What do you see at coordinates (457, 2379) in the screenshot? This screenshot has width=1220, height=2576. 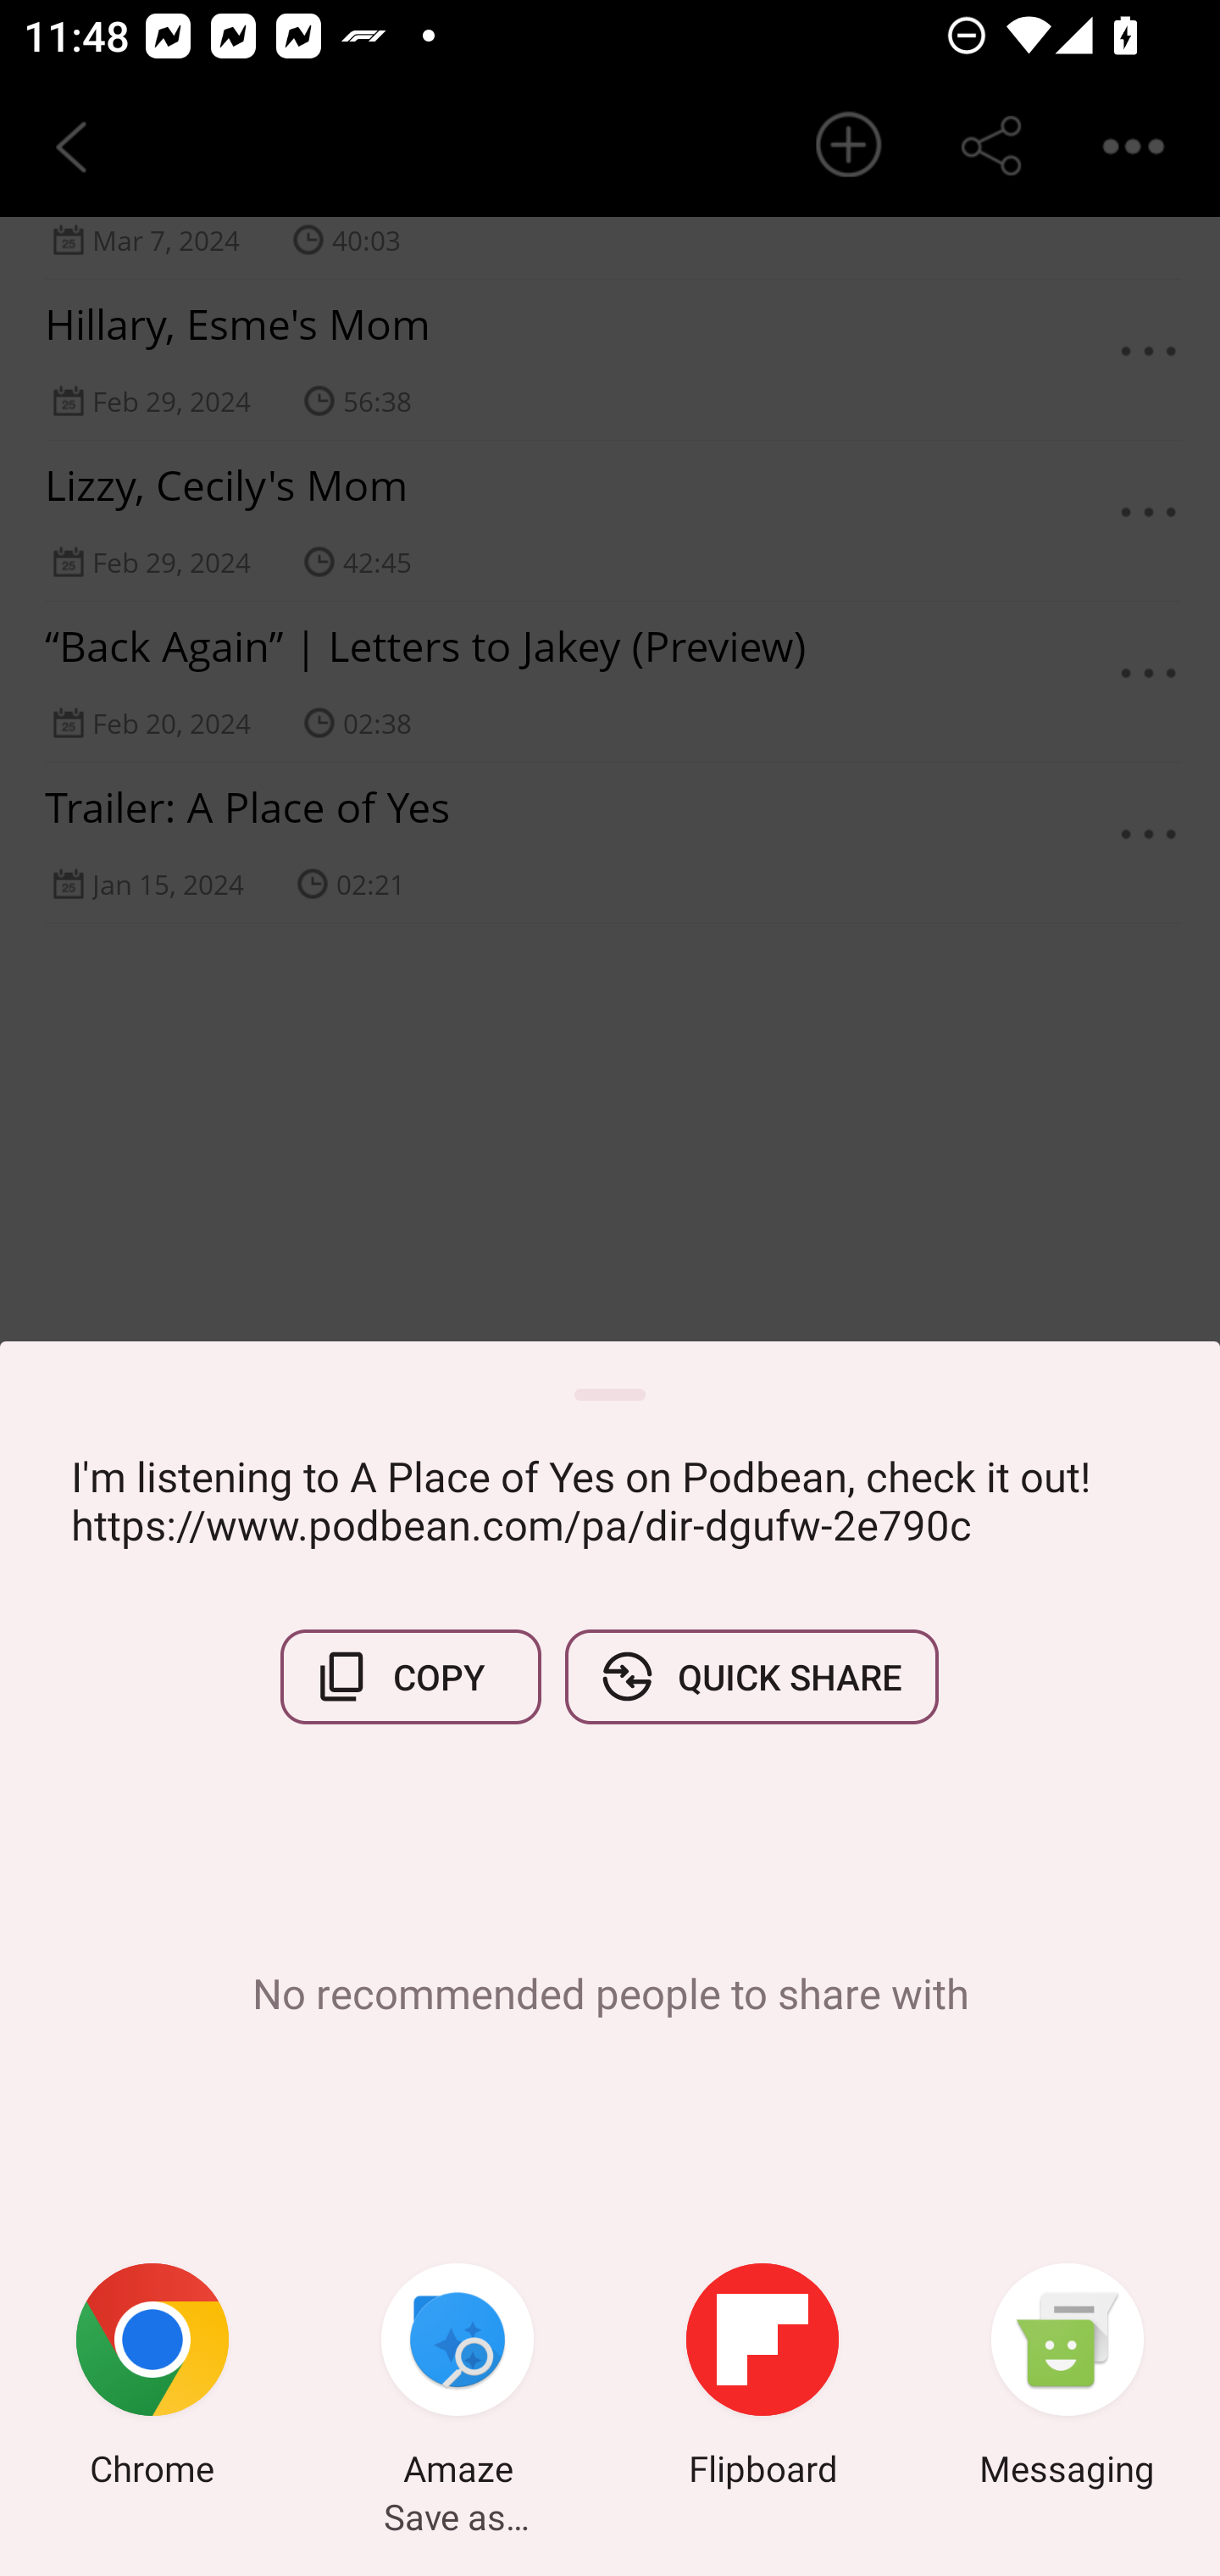 I see `Amaze Save as…` at bounding box center [457, 2379].